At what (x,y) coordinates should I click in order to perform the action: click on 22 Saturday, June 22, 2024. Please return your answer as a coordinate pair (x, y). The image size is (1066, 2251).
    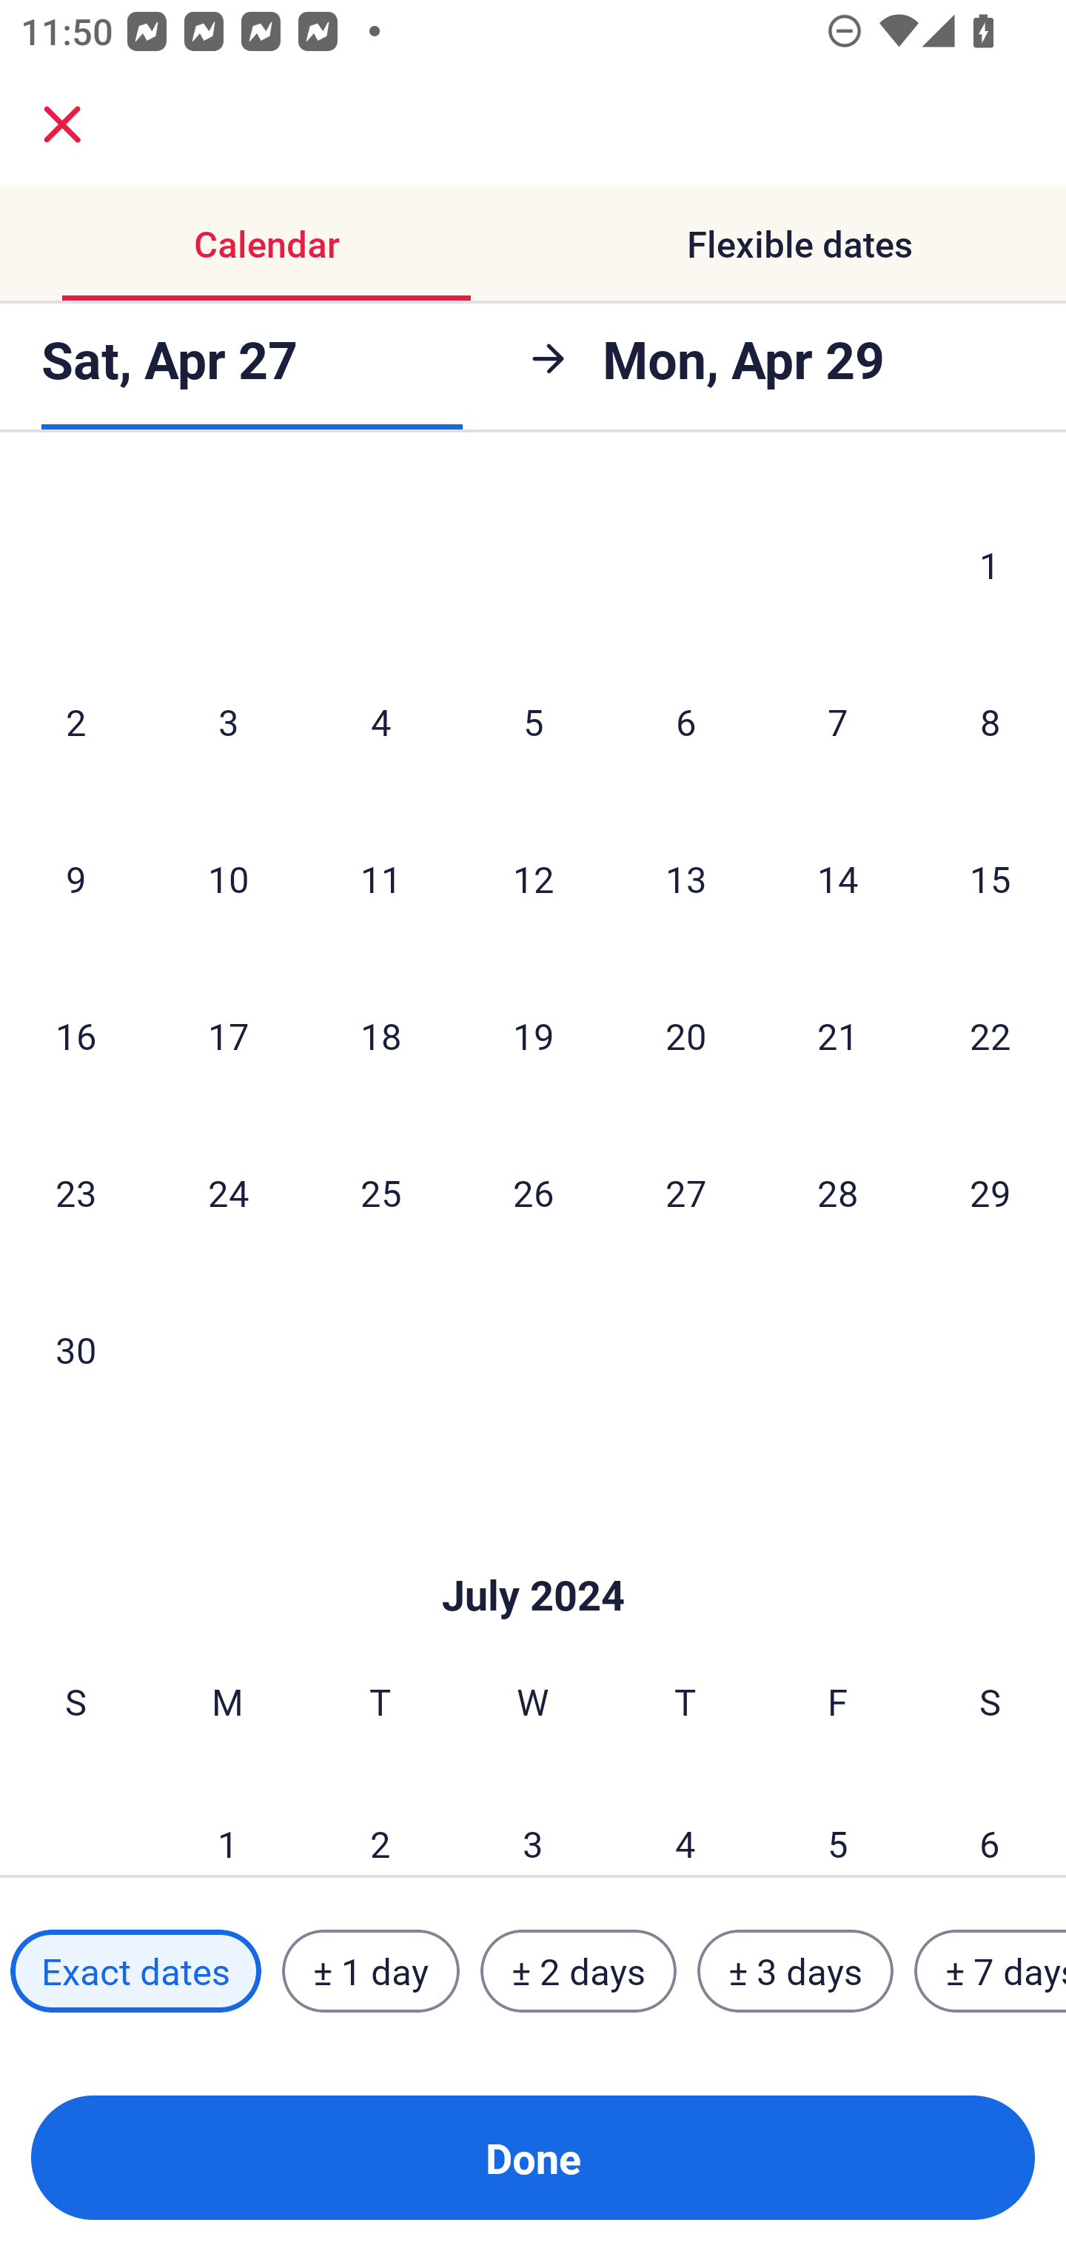
    Looking at the image, I should click on (990, 1035).